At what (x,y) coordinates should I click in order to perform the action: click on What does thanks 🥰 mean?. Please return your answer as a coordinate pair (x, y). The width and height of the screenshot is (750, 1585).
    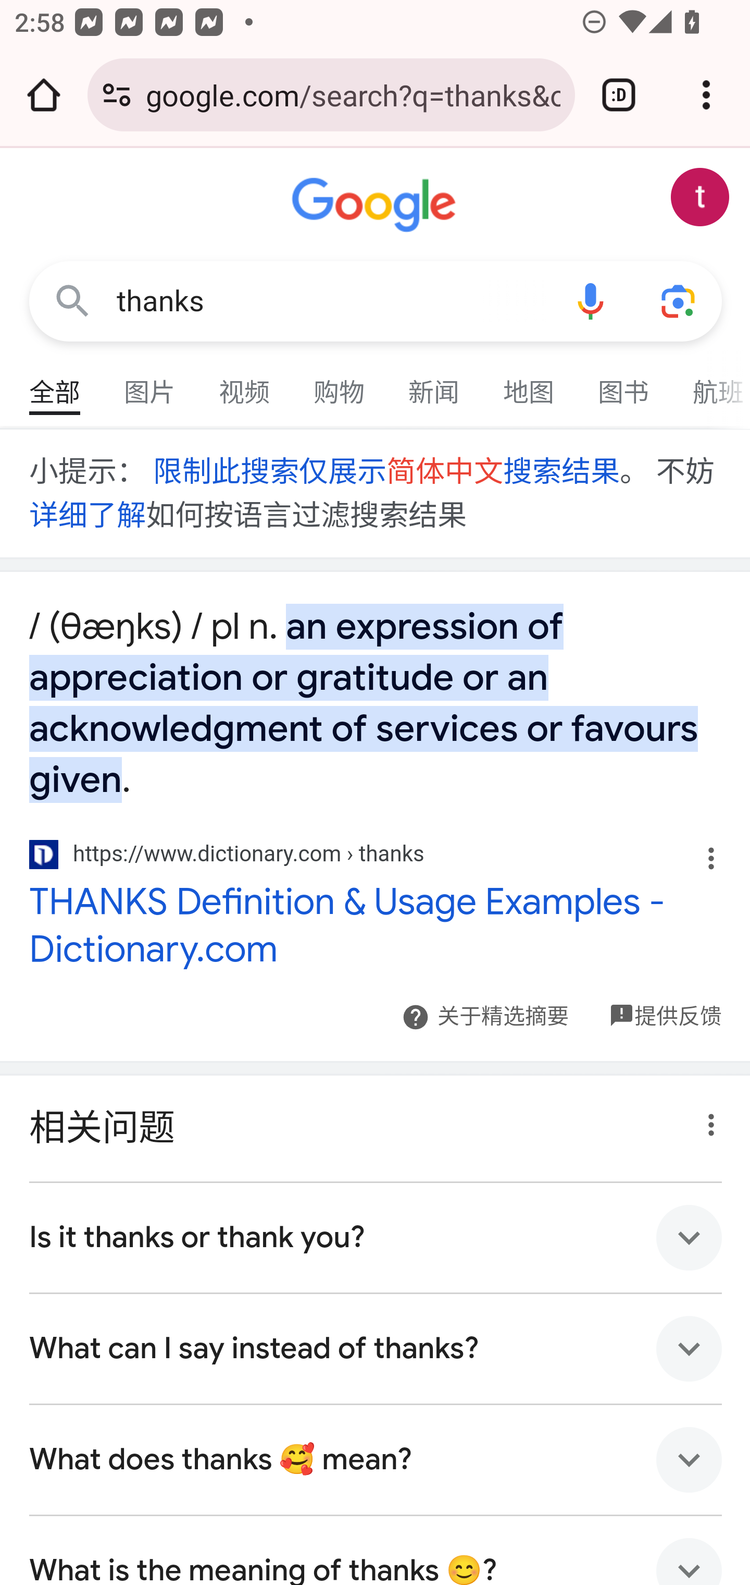
    Looking at the image, I should click on (376, 1460).